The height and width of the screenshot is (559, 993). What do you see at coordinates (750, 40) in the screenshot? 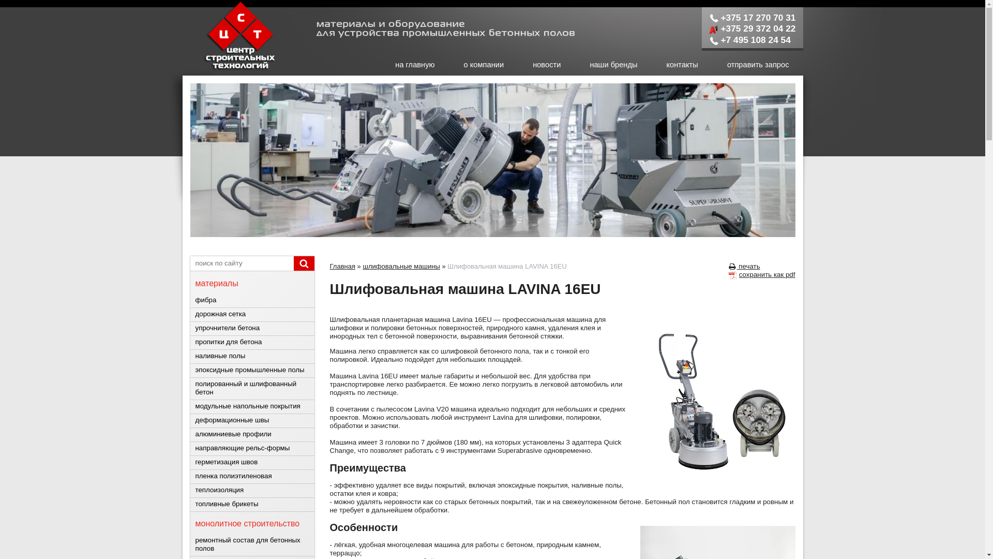
I see `+7 495 108 24 54` at bounding box center [750, 40].